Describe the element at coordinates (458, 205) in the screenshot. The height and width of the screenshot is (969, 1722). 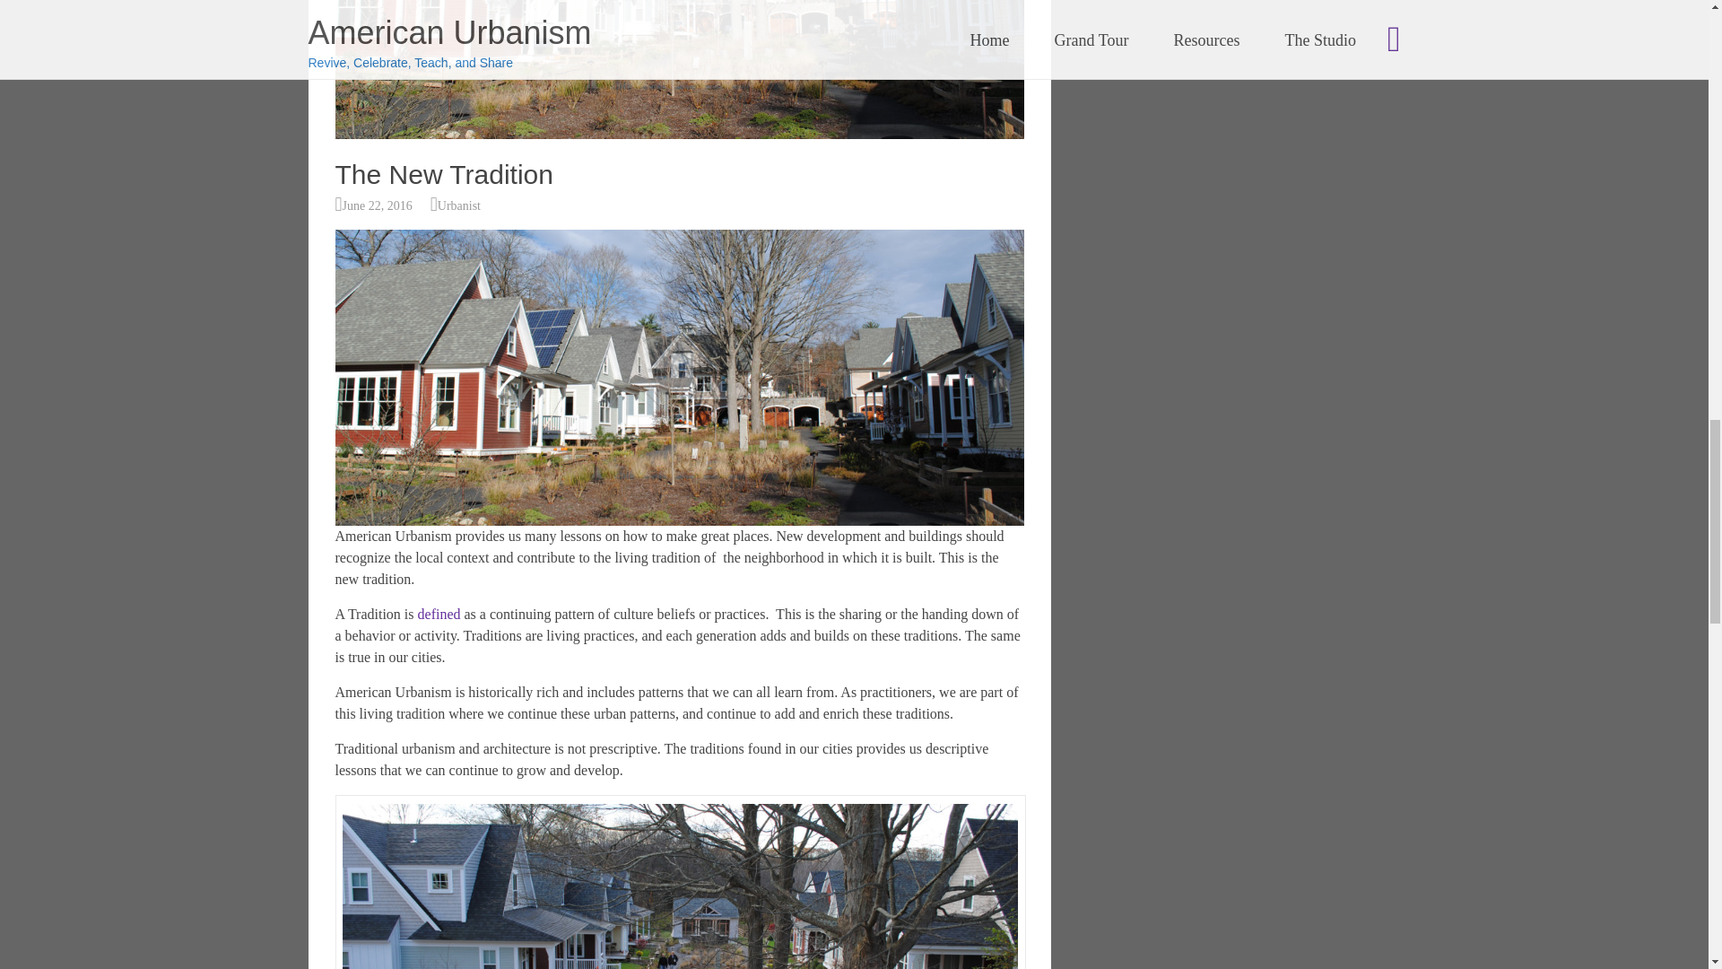
I see `Urbanist` at that location.